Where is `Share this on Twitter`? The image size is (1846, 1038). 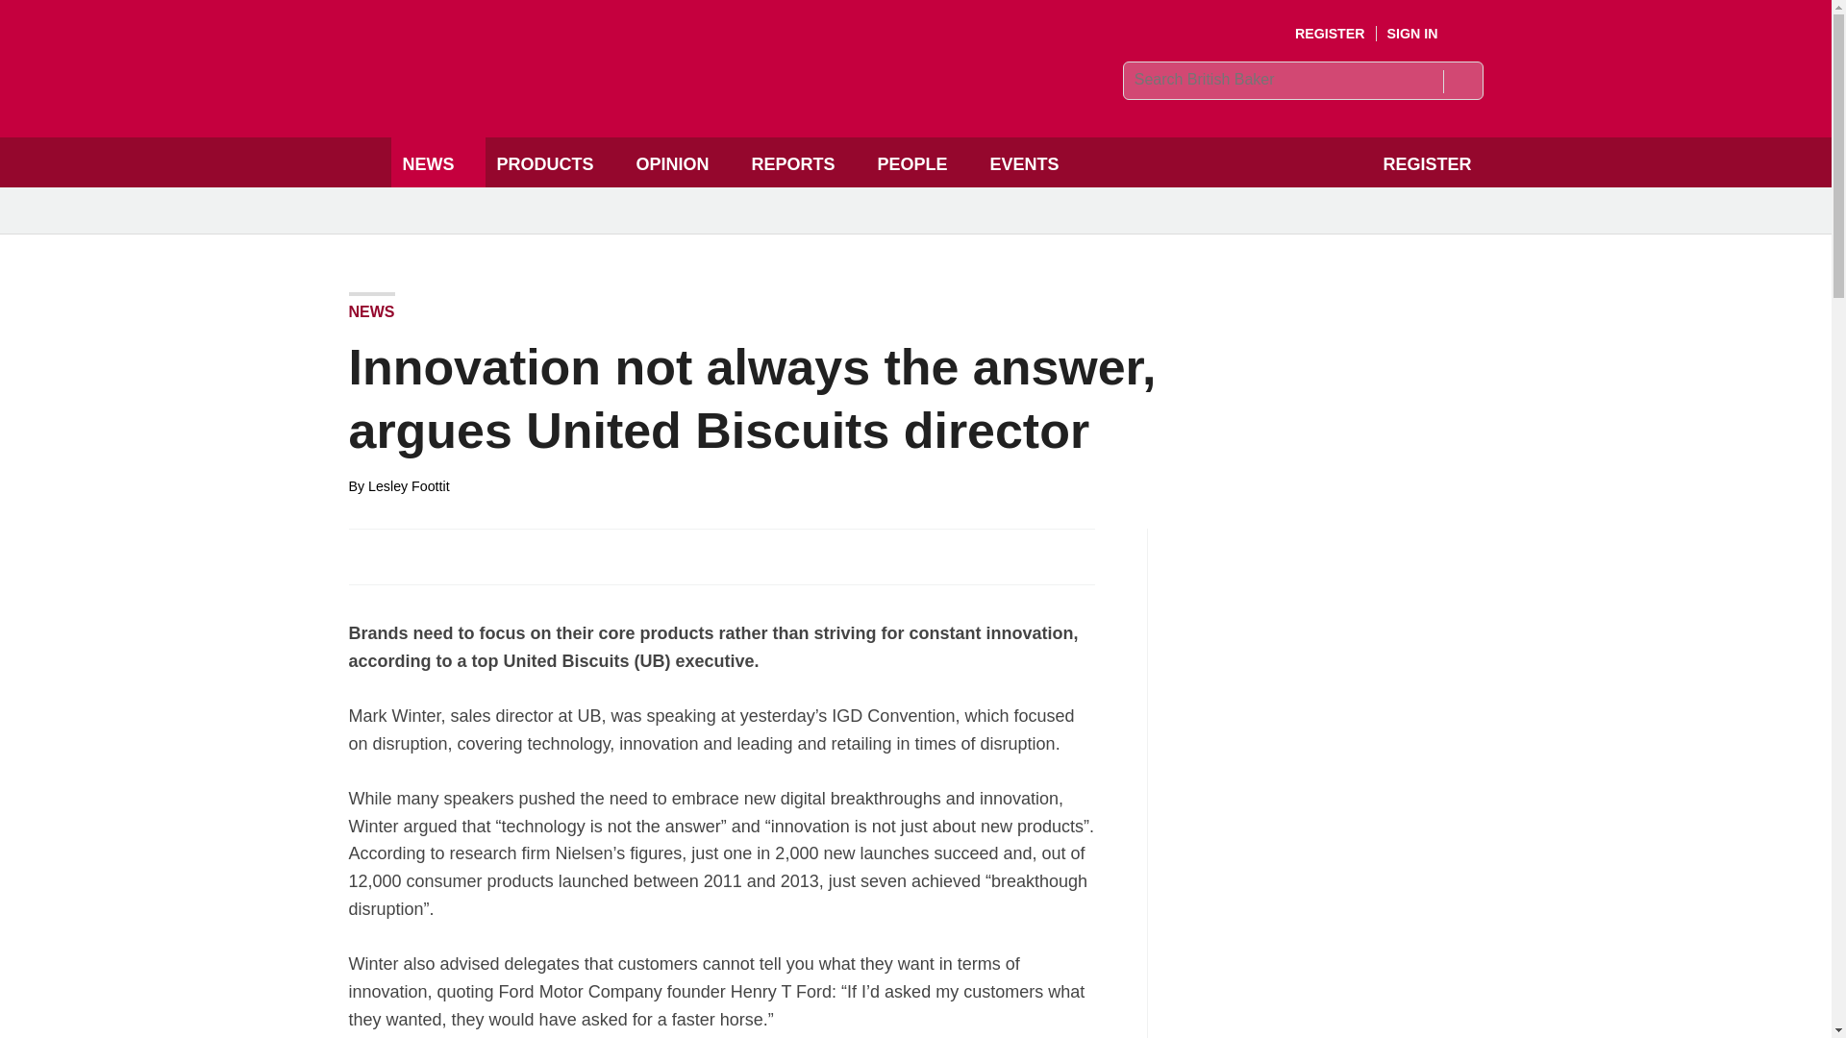 Share this on Twitter is located at coordinates (407, 556).